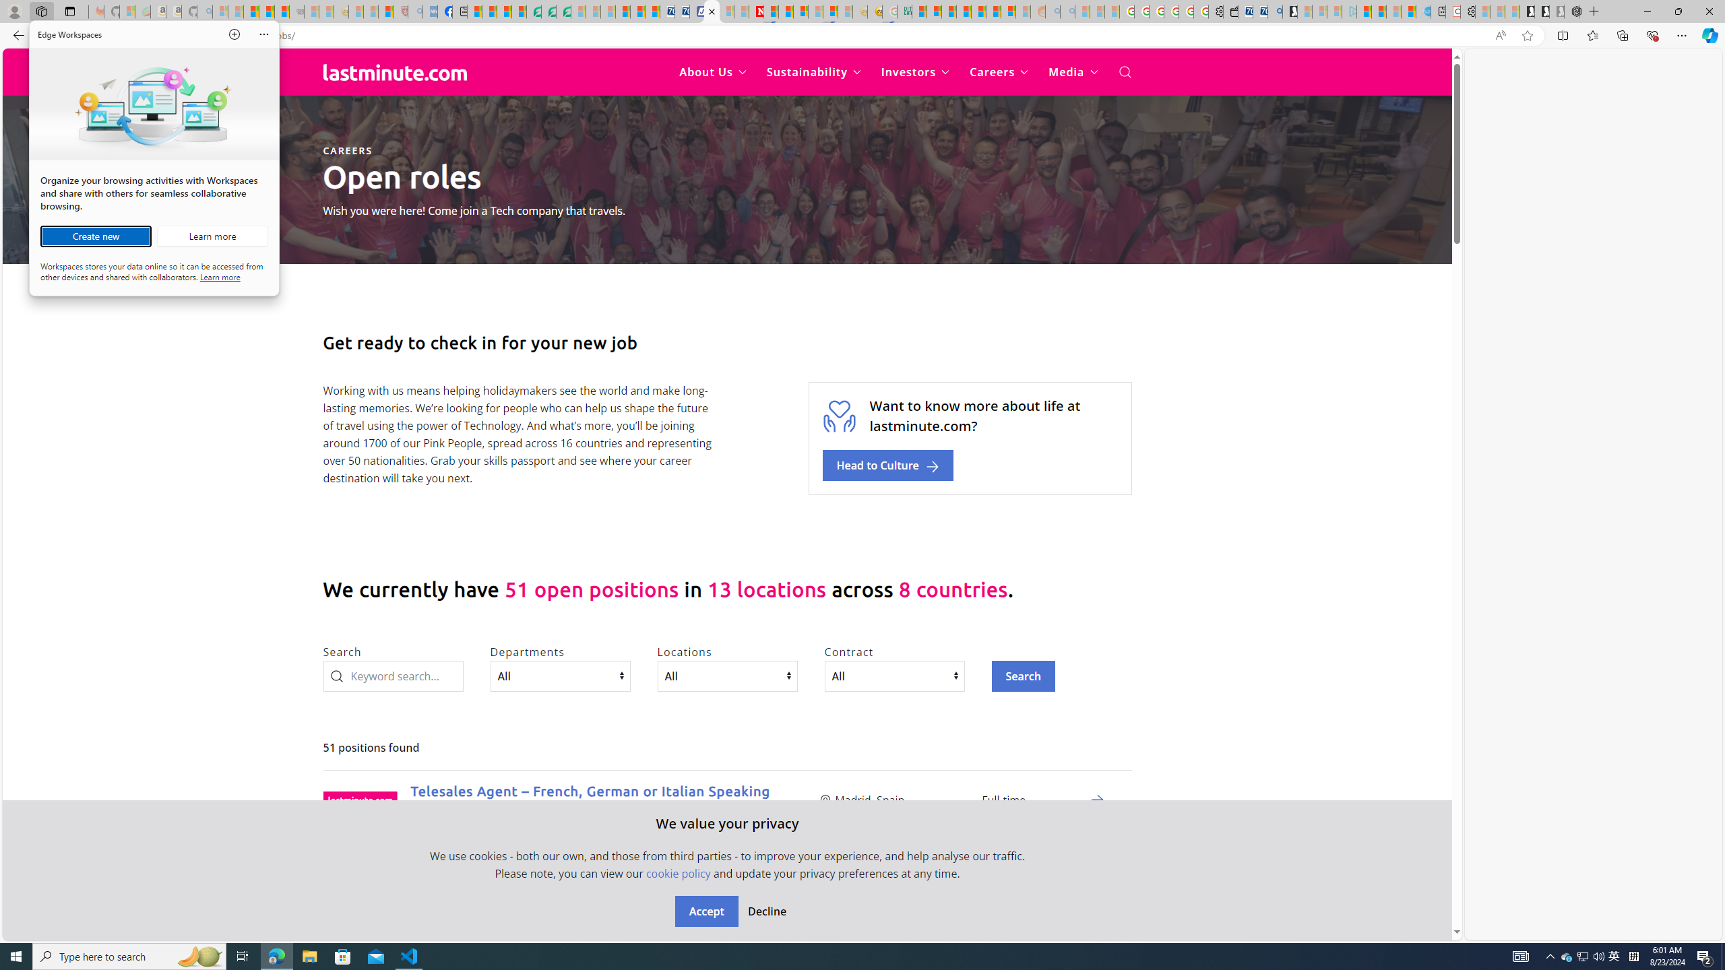  I want to click on Learn more about Workspaces, so click(212, 236).